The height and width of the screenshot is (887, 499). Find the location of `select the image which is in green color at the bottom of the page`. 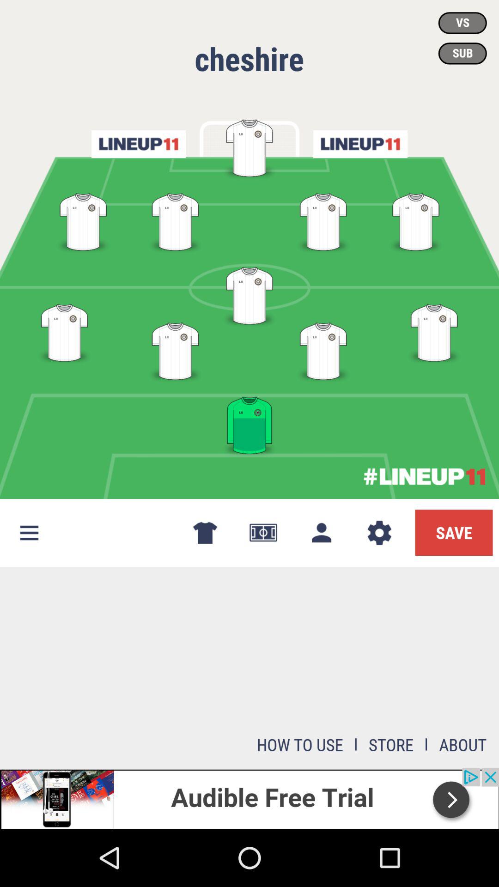

select the image which is in green color at the bottom of the page is located at coordinates (249, 421).